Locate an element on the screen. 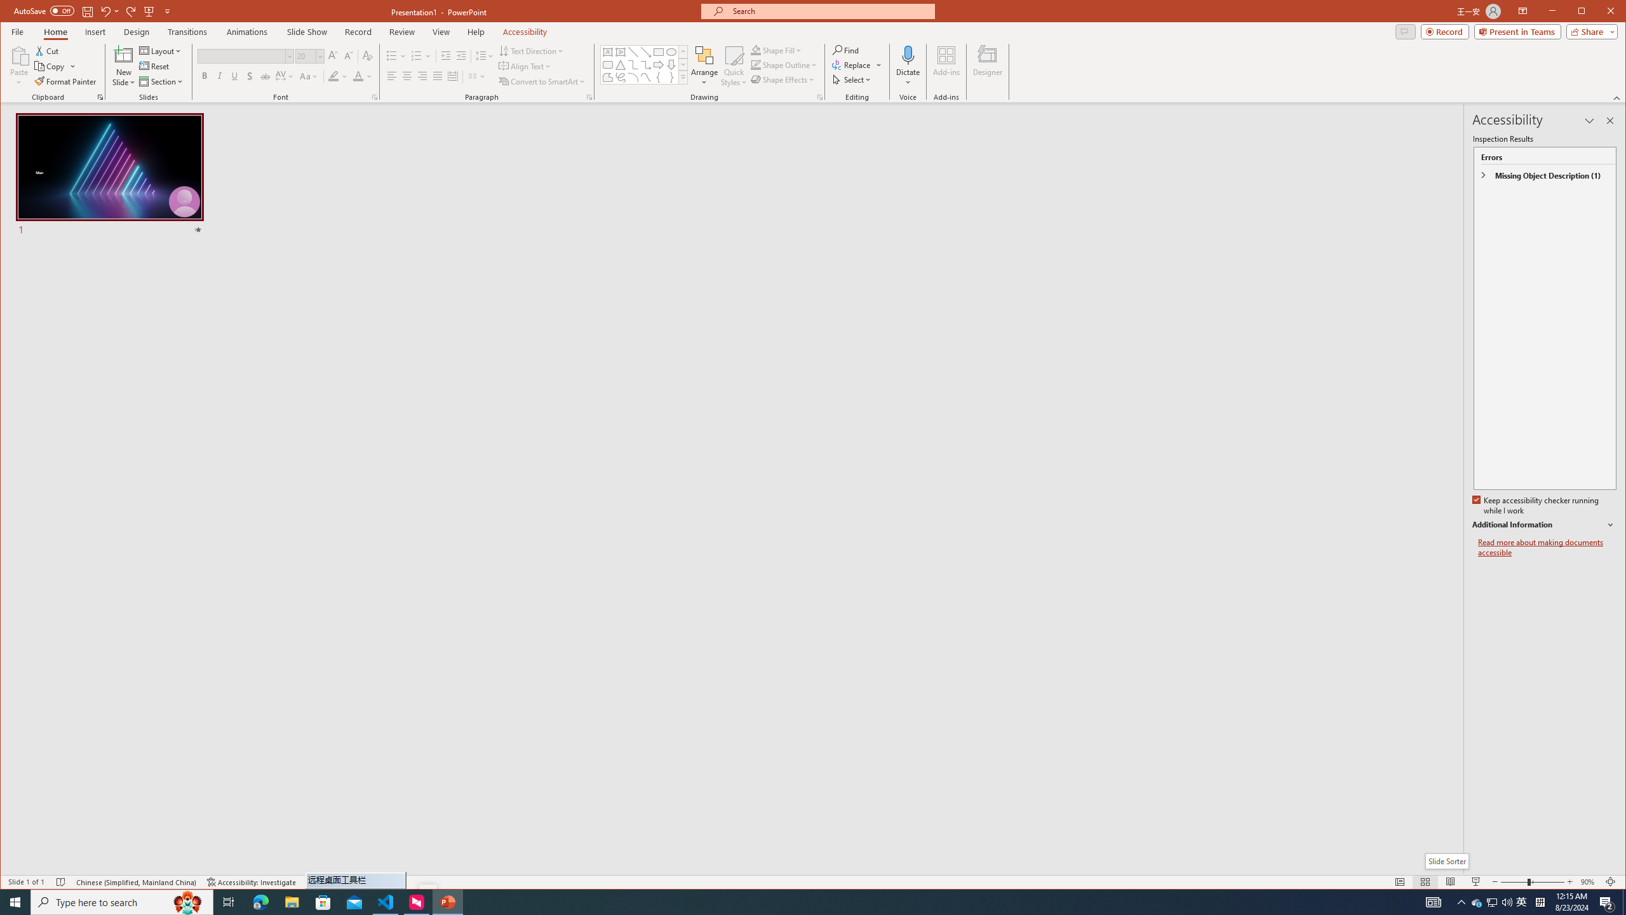 This screenshot has height=915, width=1626. Format Object... is located at coordinates (819, 97).